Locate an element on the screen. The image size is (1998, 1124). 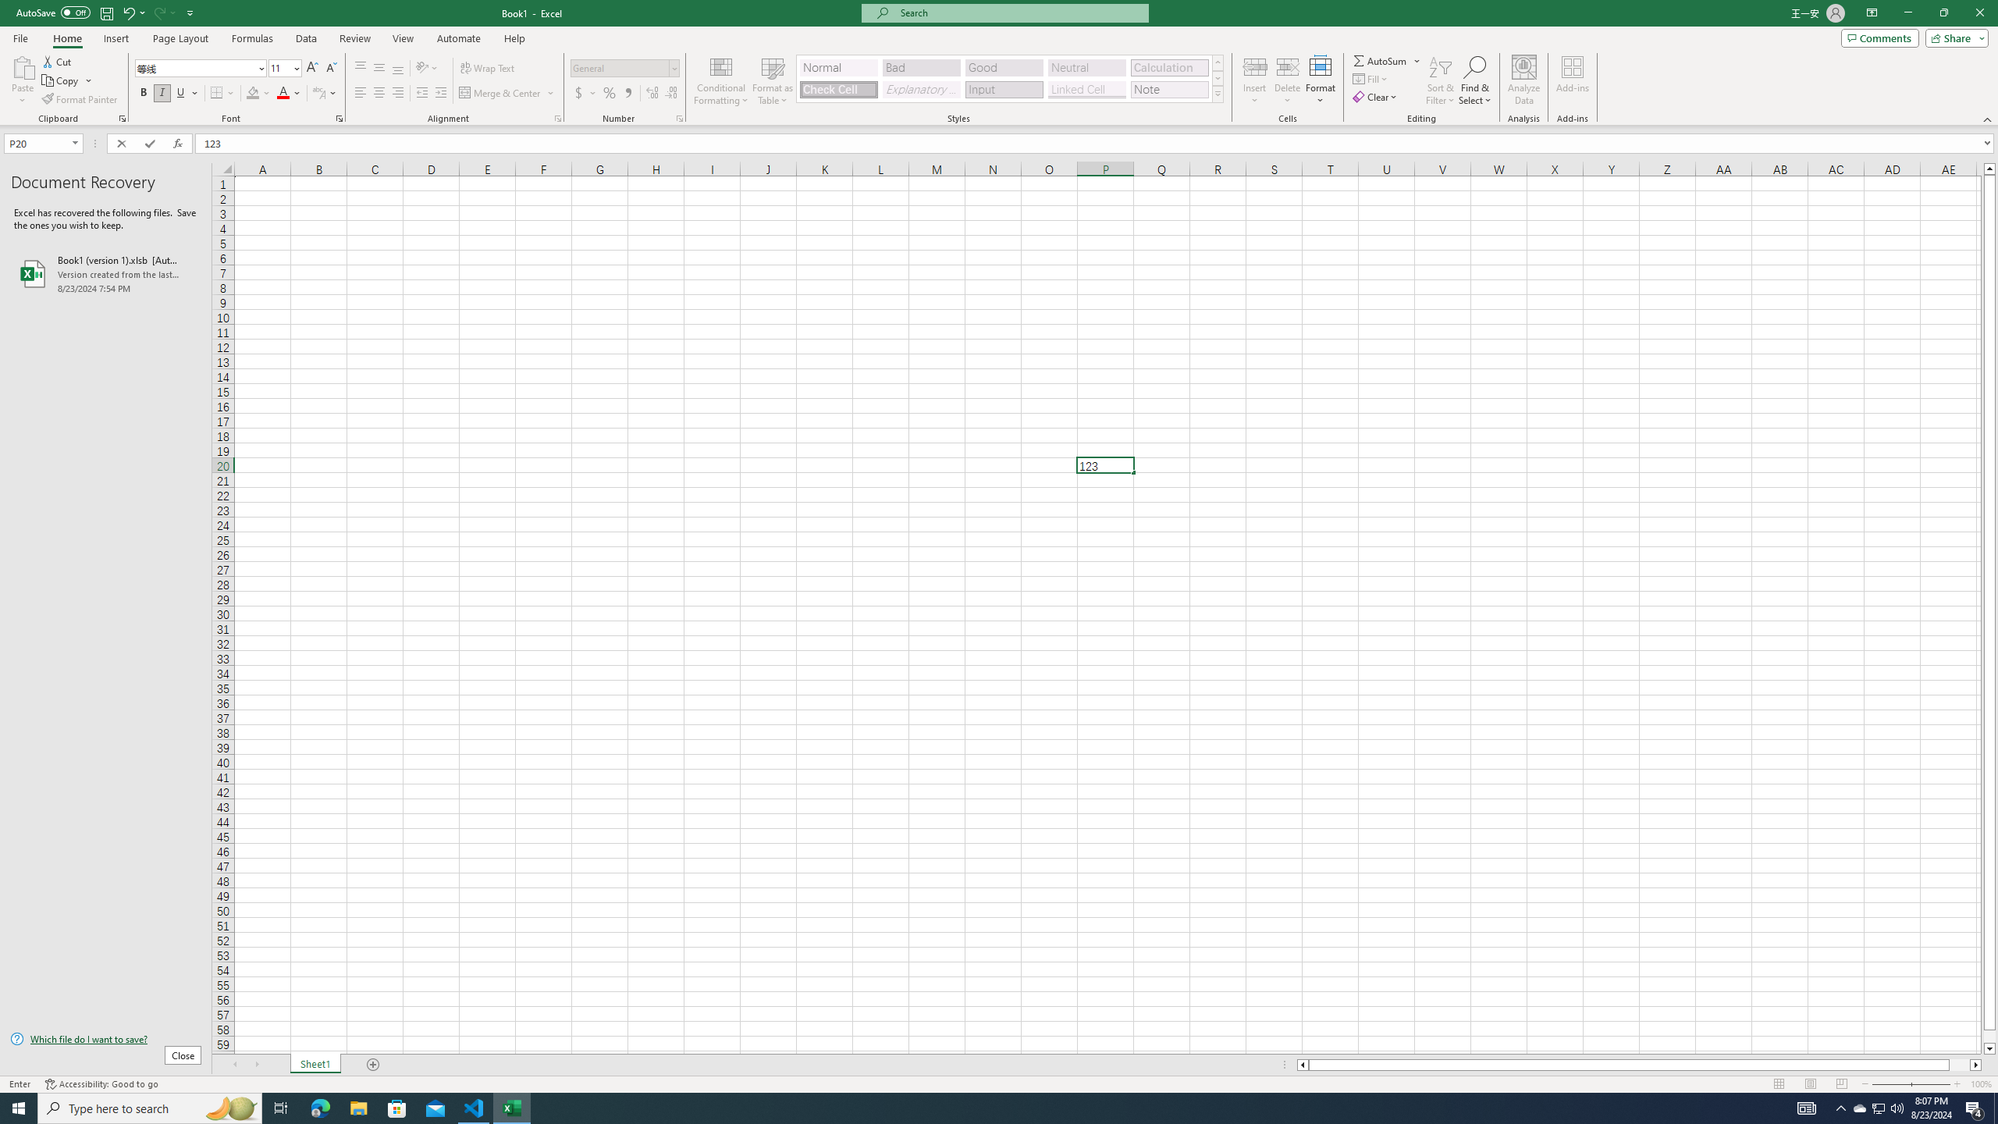
View is located at coordinates (402, 38).